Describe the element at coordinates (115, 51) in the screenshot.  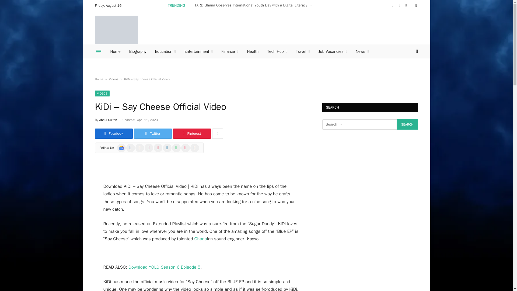
I see `Home` at that location.